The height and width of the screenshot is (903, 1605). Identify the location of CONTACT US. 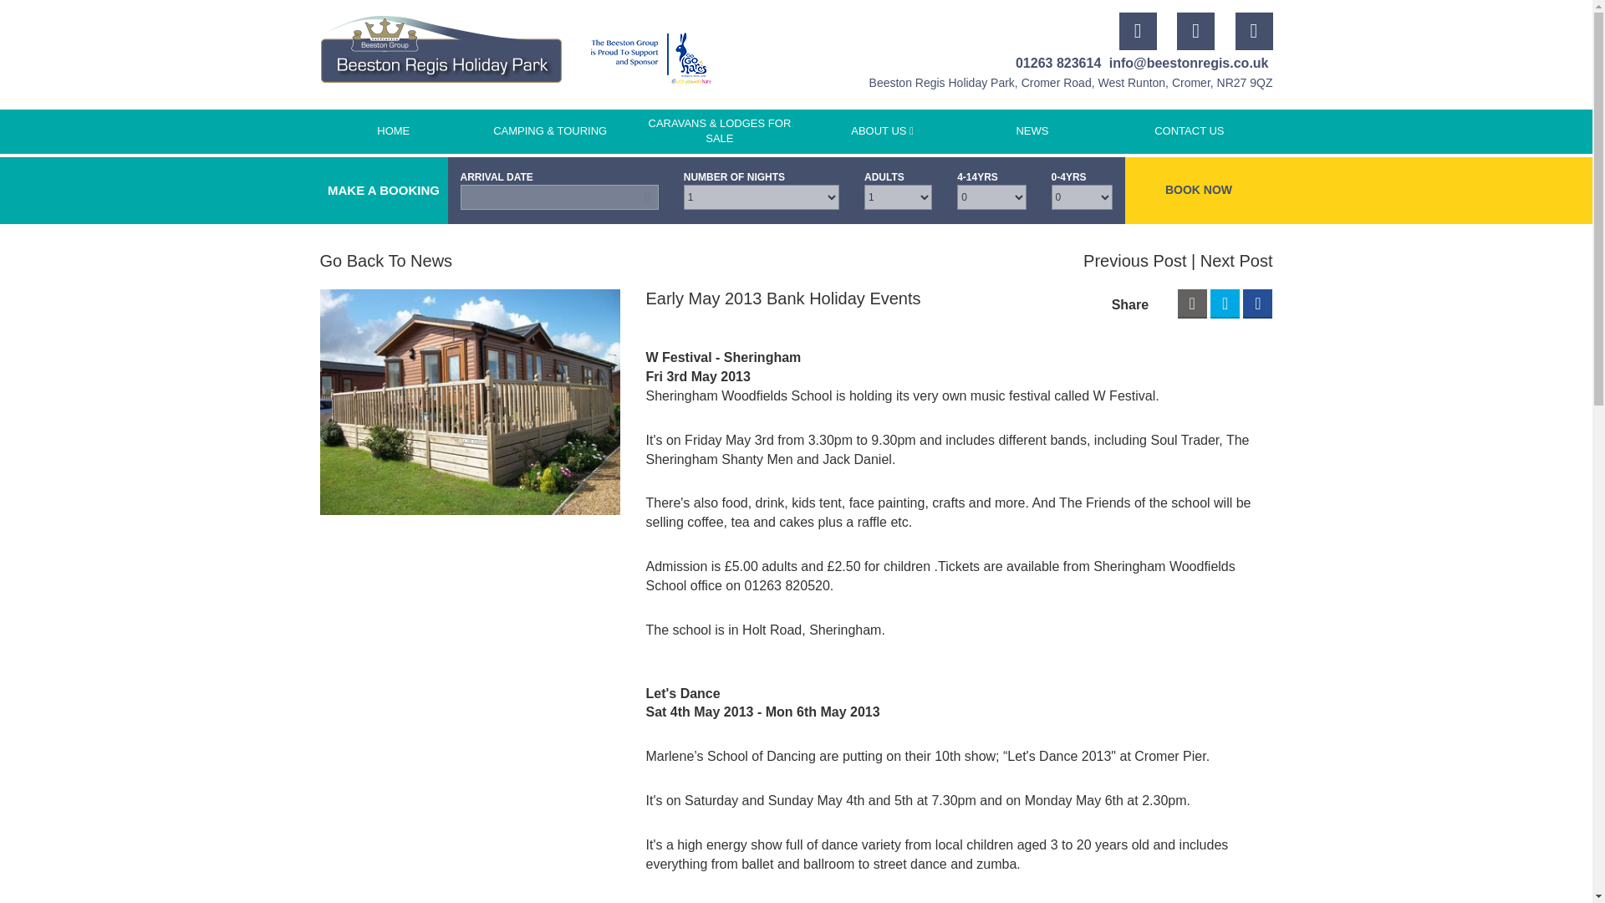
(1189, 131).